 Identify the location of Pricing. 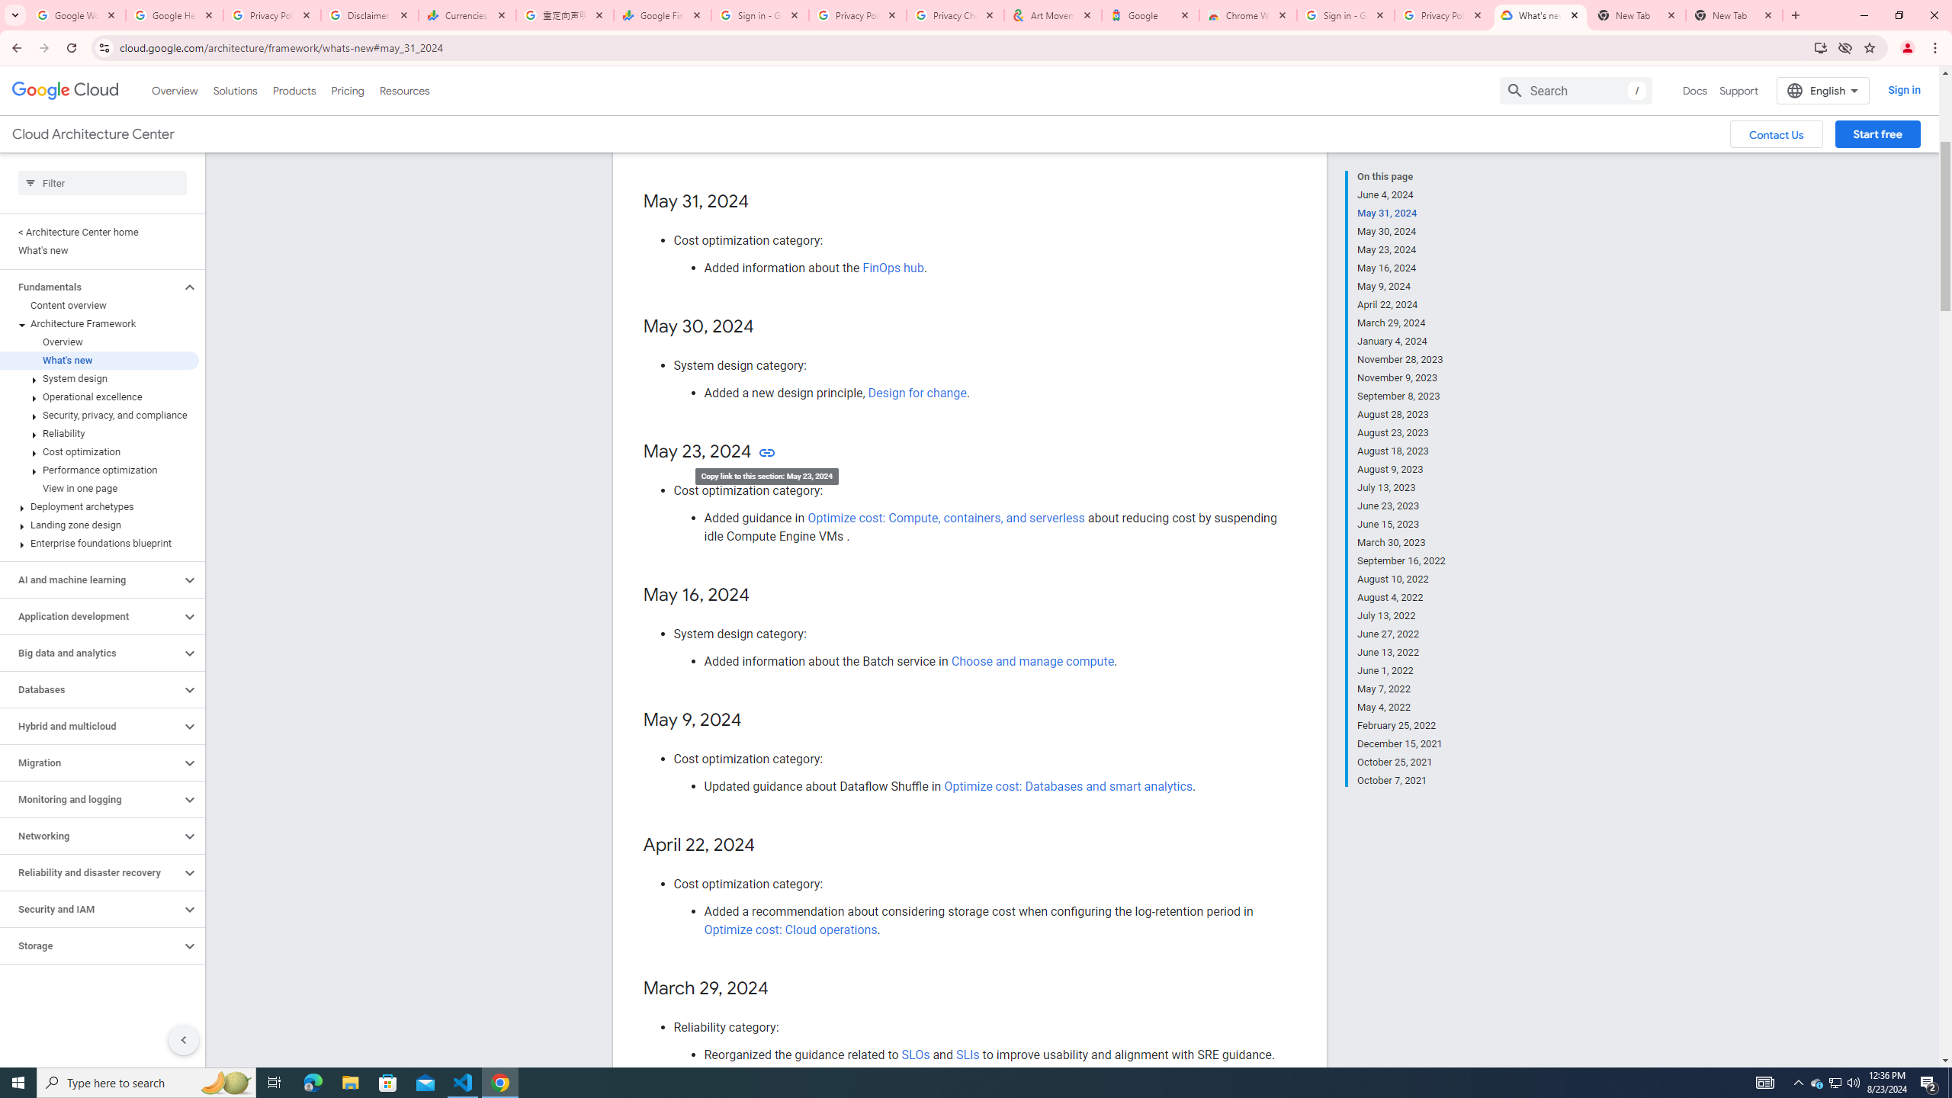
(348, 90).